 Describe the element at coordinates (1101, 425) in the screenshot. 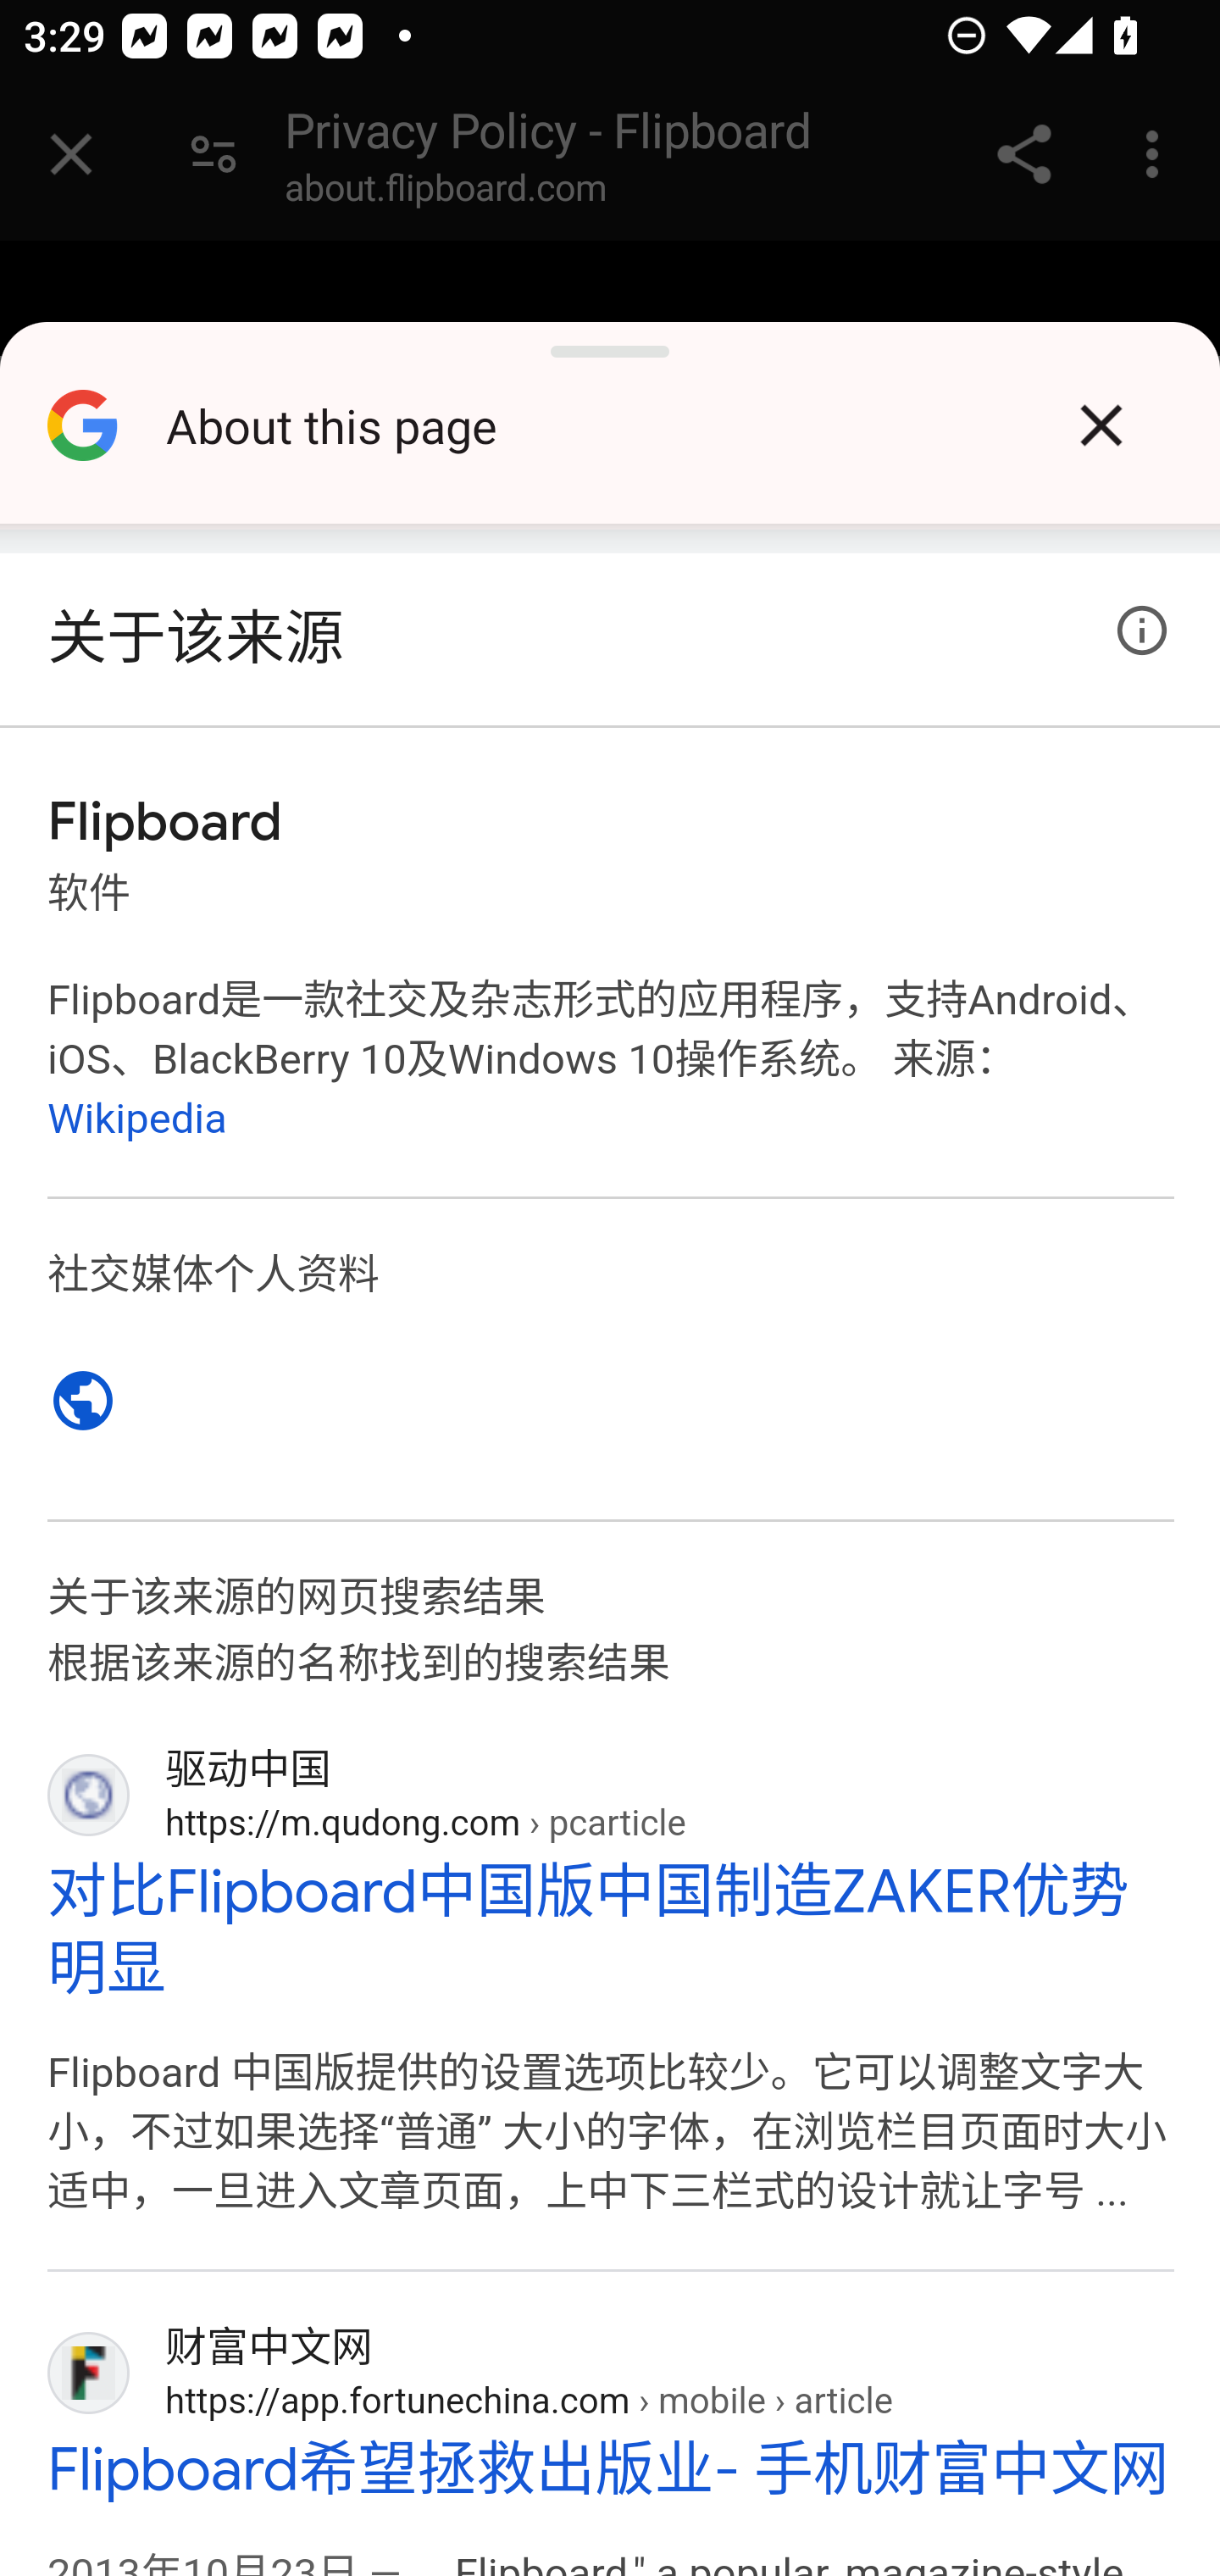

I see `Close` at that location.